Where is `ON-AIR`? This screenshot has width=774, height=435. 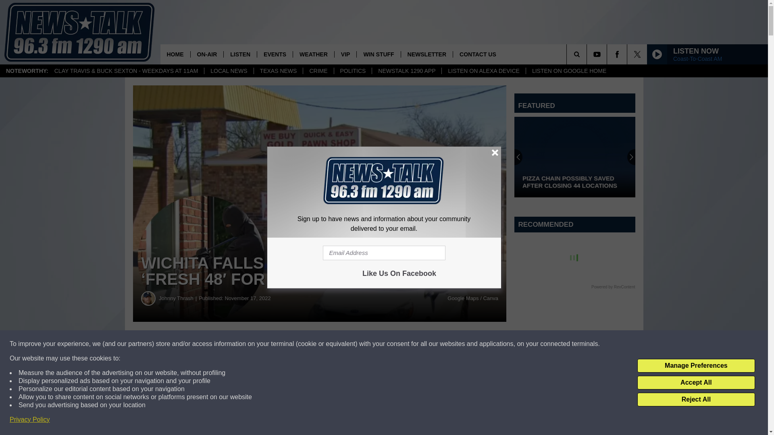
ON-AIR is located at coordinates (207, 54).